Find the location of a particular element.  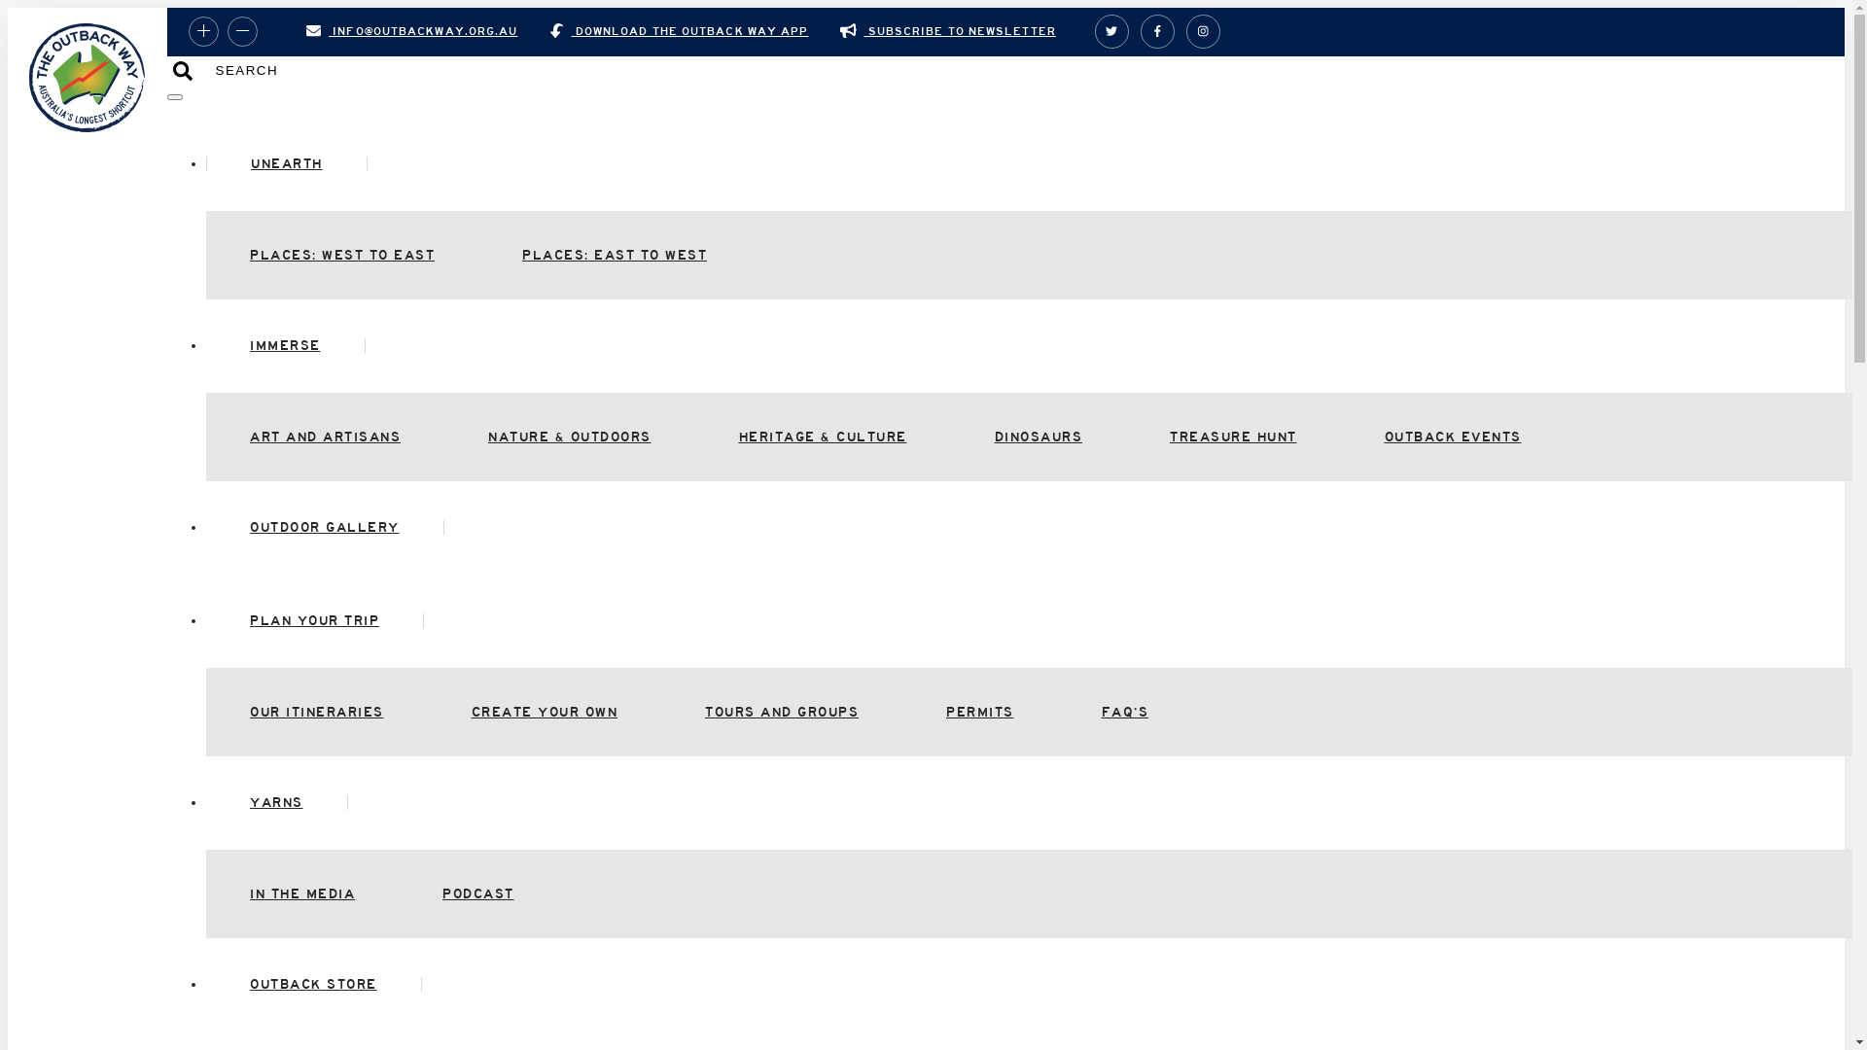

PLACES: EAST TO WEST is located at coordinates (615, 255).